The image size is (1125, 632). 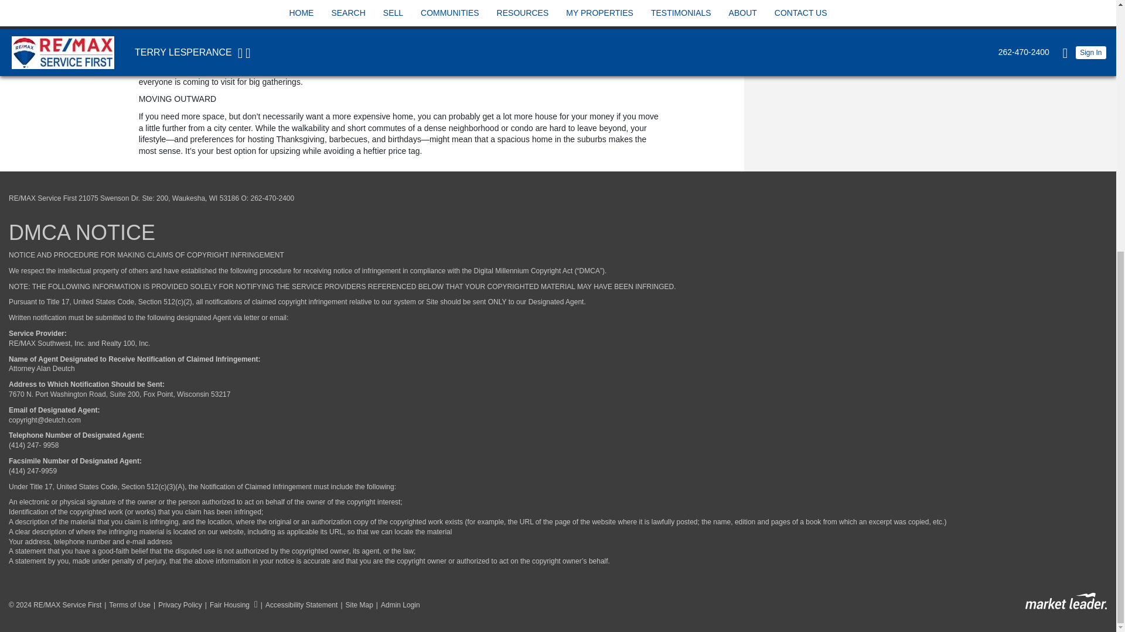 What do you see at coordinates (230, 605) in the screenshot?
I see `Fair Housing` at bounding box center [230, 605].